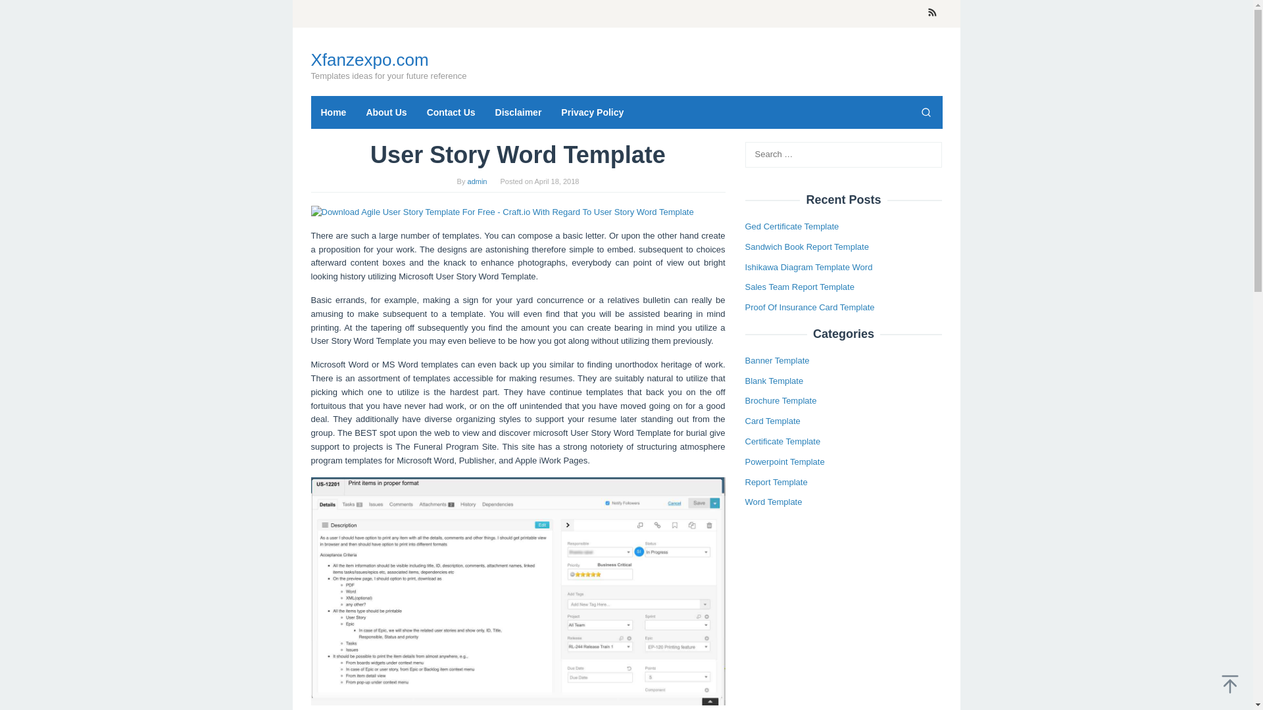 The height and width of the screenshot is (710, 1263). I want to click on Home, so click(333, 112).